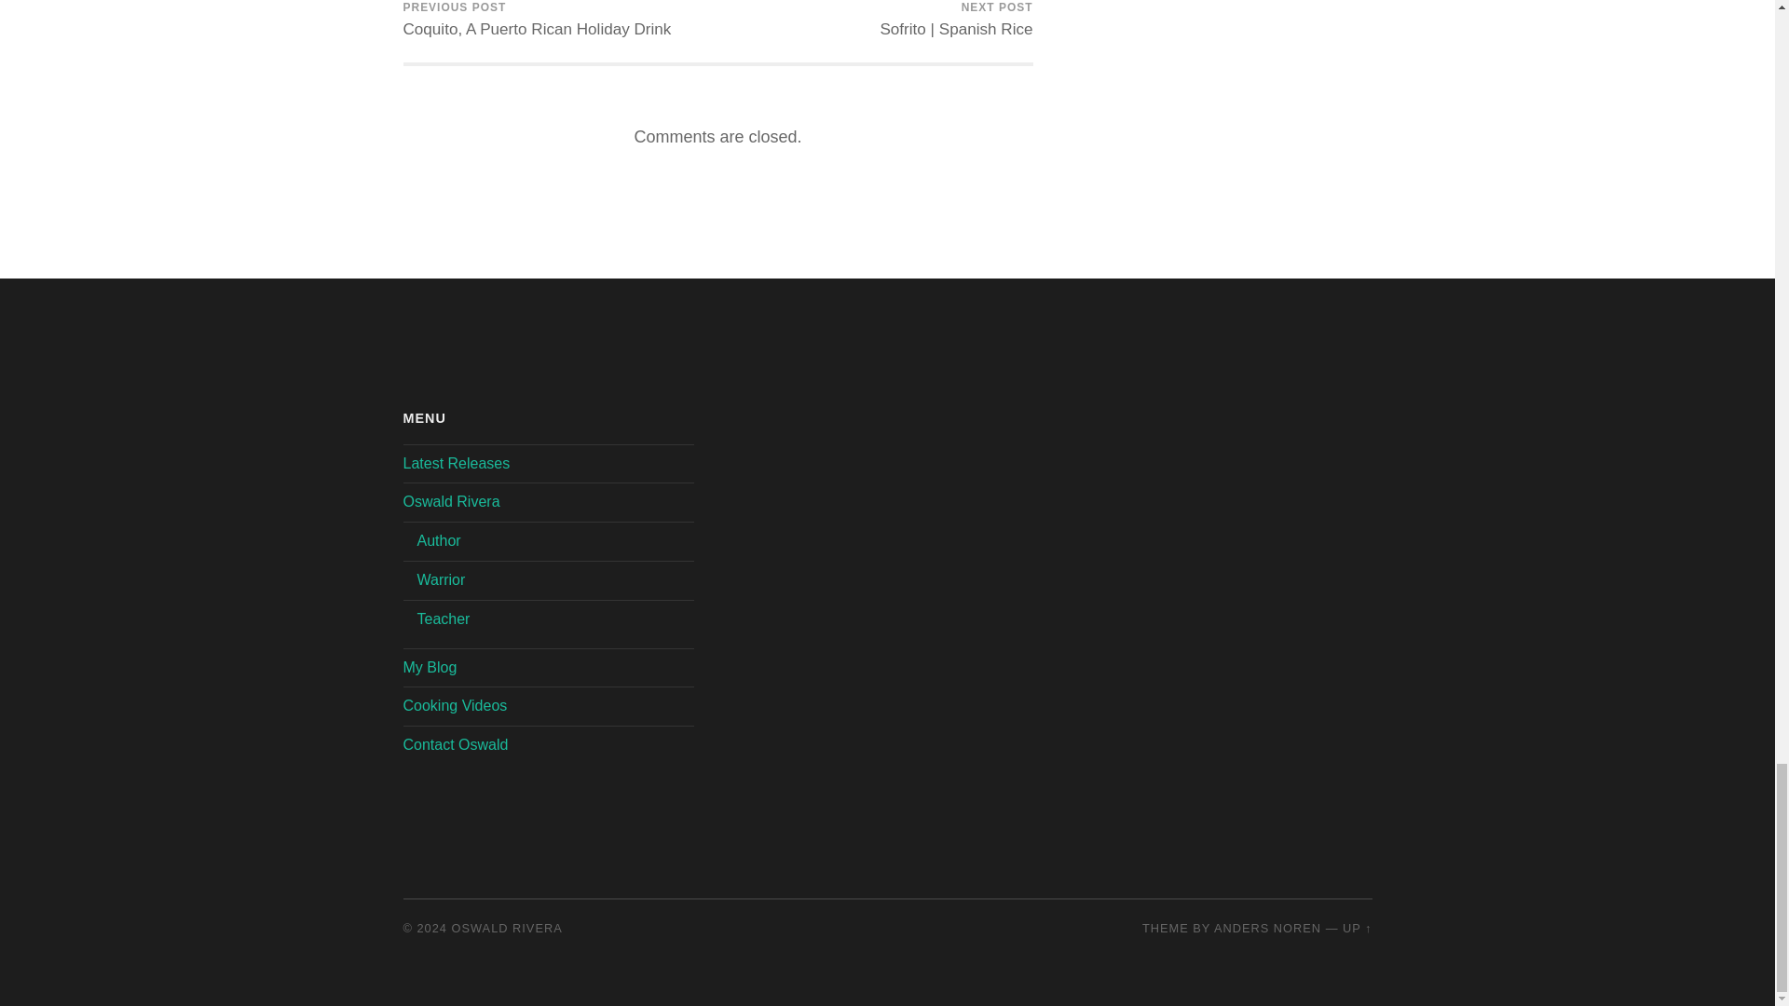 This screenshot has height=1006, width=1789. I want to click on Oswald Rivera, so click(537, 31).